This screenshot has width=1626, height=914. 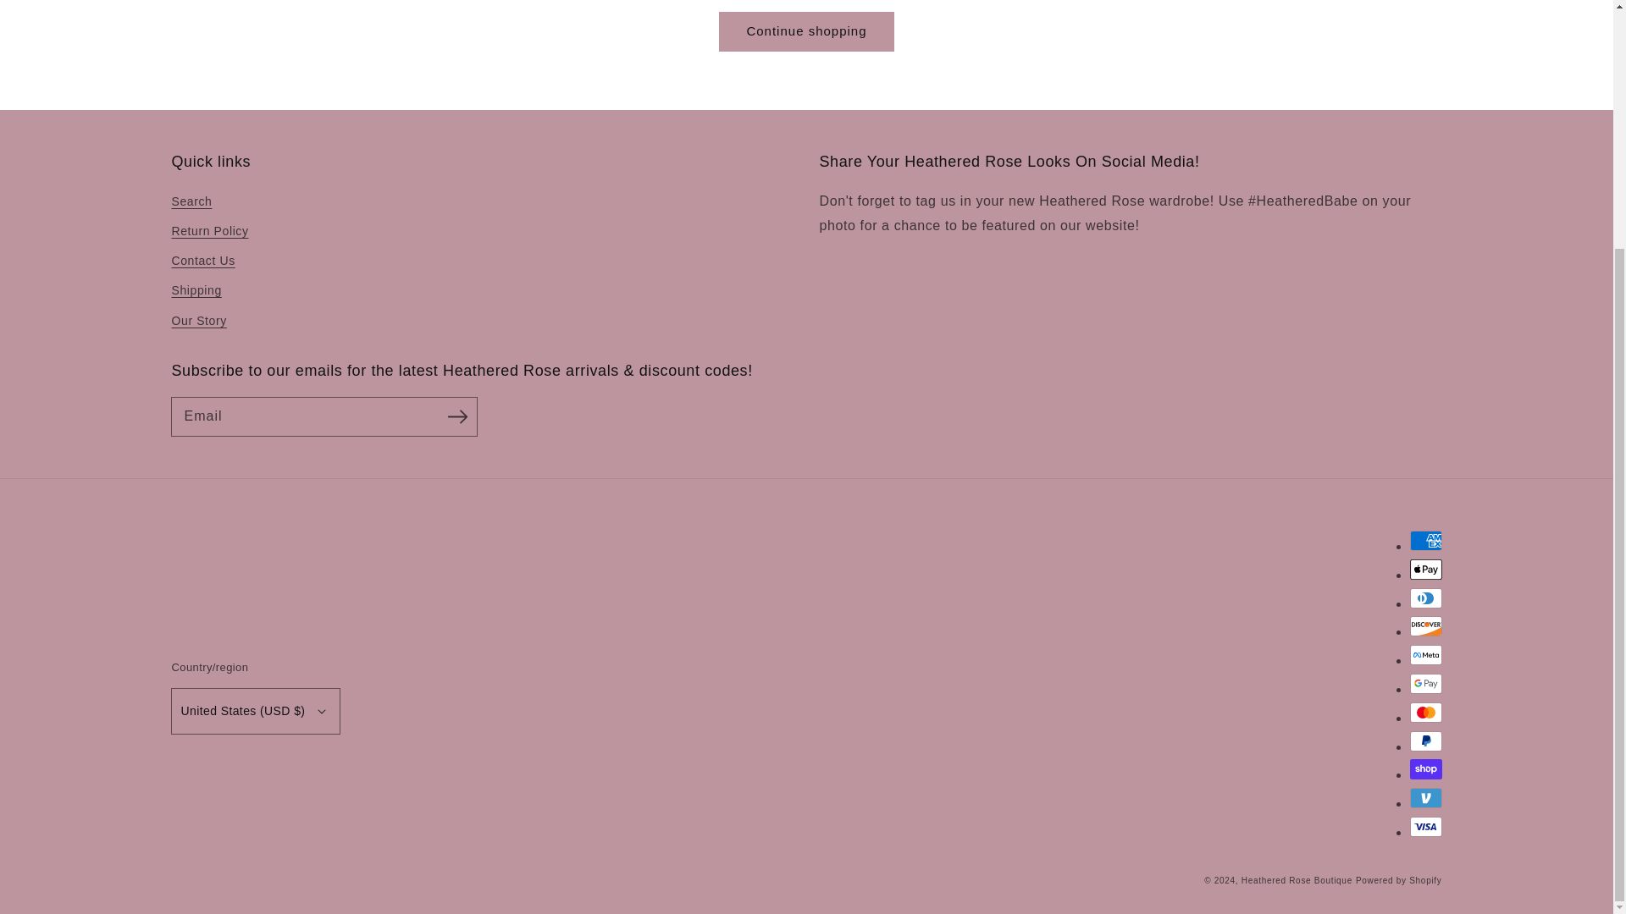 I want to click on Diners Club, so click(x=1424, y=598).